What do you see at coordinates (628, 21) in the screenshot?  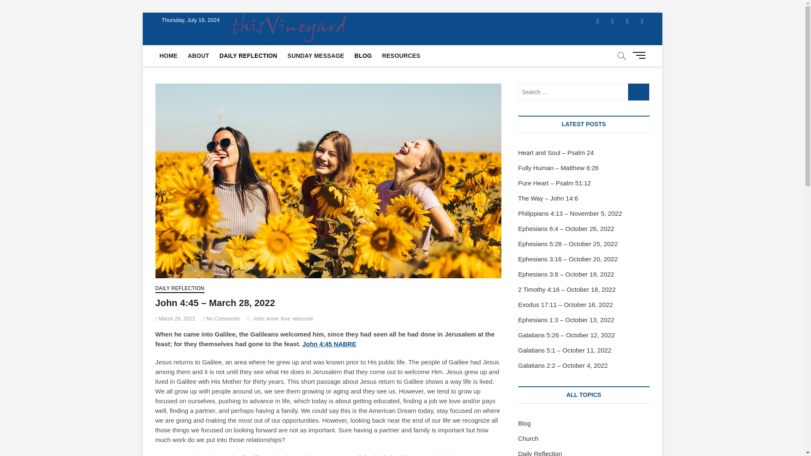 I see `instagram` at bounding box center [628, 21].